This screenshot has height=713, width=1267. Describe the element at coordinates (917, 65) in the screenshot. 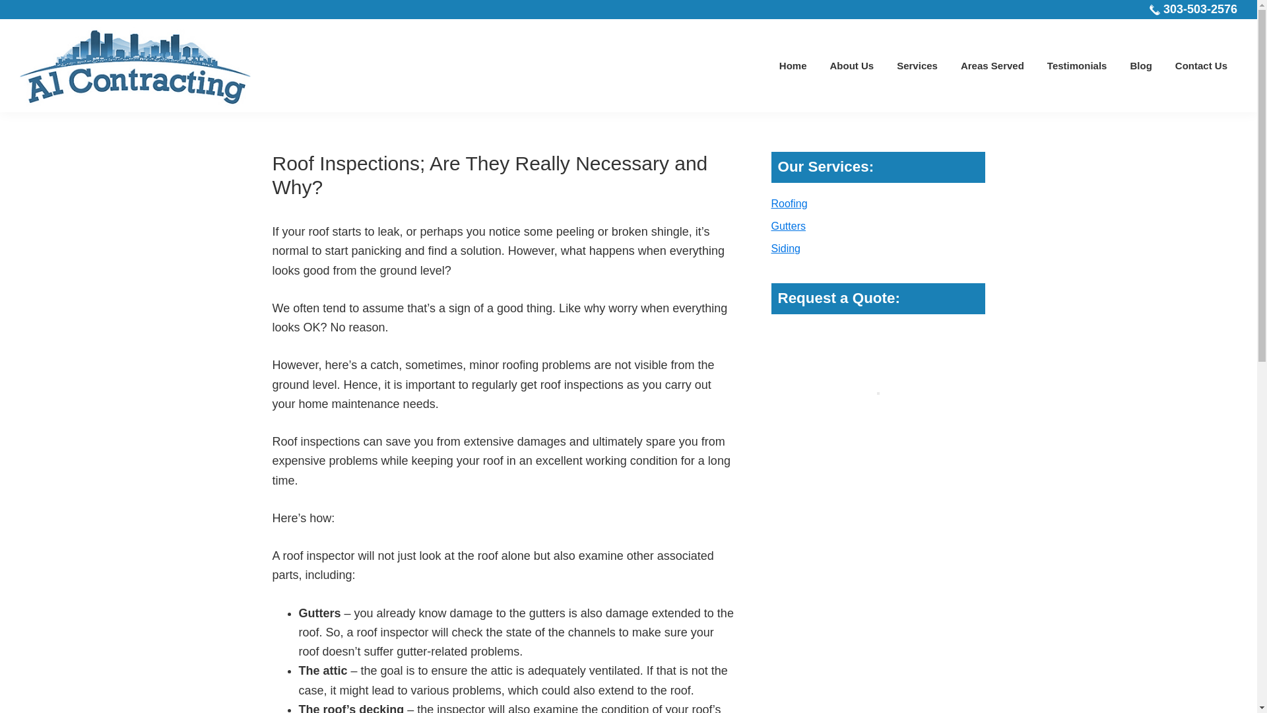

I see `Services` at that location.